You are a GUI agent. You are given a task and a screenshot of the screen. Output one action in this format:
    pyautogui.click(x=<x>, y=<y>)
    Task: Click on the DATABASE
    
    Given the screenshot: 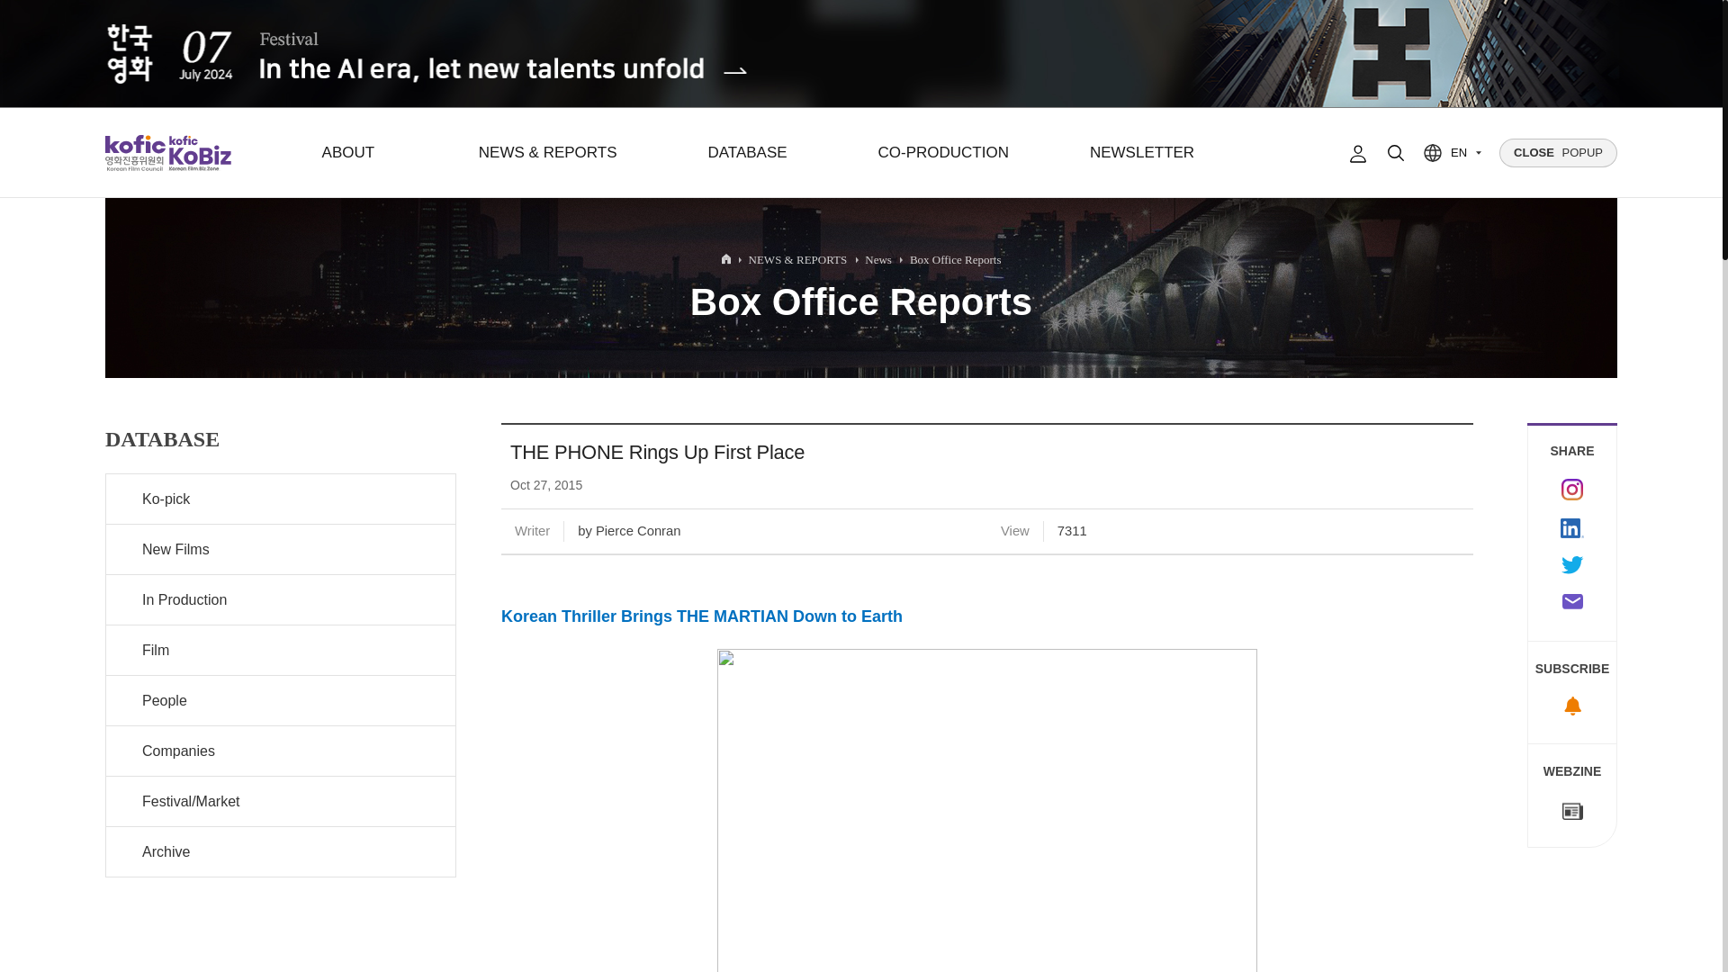 What is the action you would take?
    pyautogui.click(x=746, y=153)
    